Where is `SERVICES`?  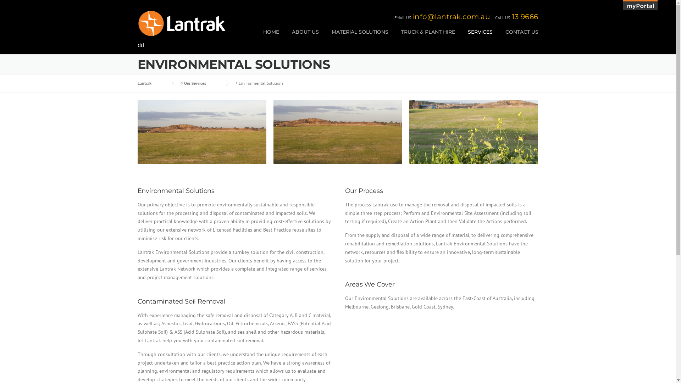 SERVICES is located at coordinates (480, 38).